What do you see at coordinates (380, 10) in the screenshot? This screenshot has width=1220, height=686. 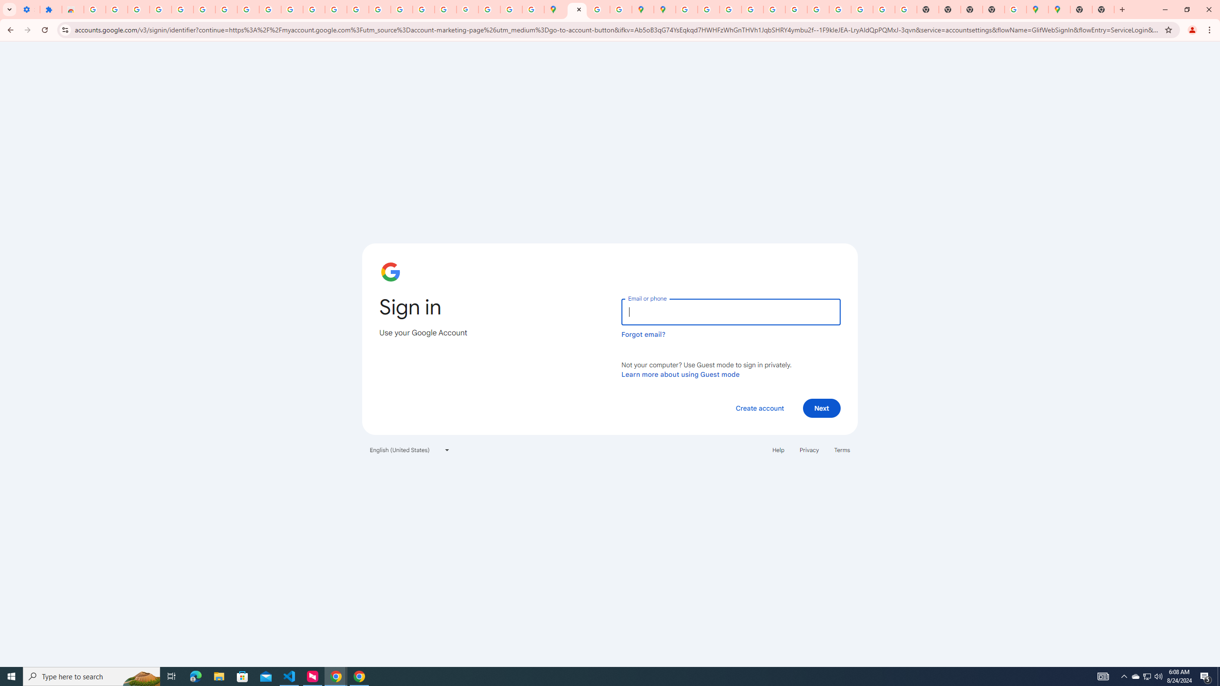 I see `Privacy Help Center - Policies Help` at bounding box center [380, 10].